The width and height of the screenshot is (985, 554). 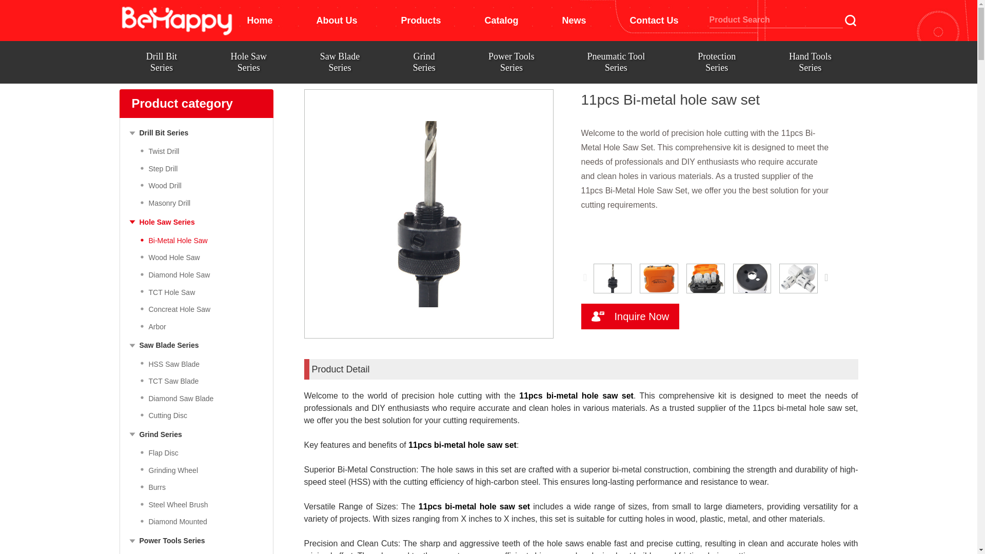 I want to click on Drill Bit Series, so click(x=161, y=62).